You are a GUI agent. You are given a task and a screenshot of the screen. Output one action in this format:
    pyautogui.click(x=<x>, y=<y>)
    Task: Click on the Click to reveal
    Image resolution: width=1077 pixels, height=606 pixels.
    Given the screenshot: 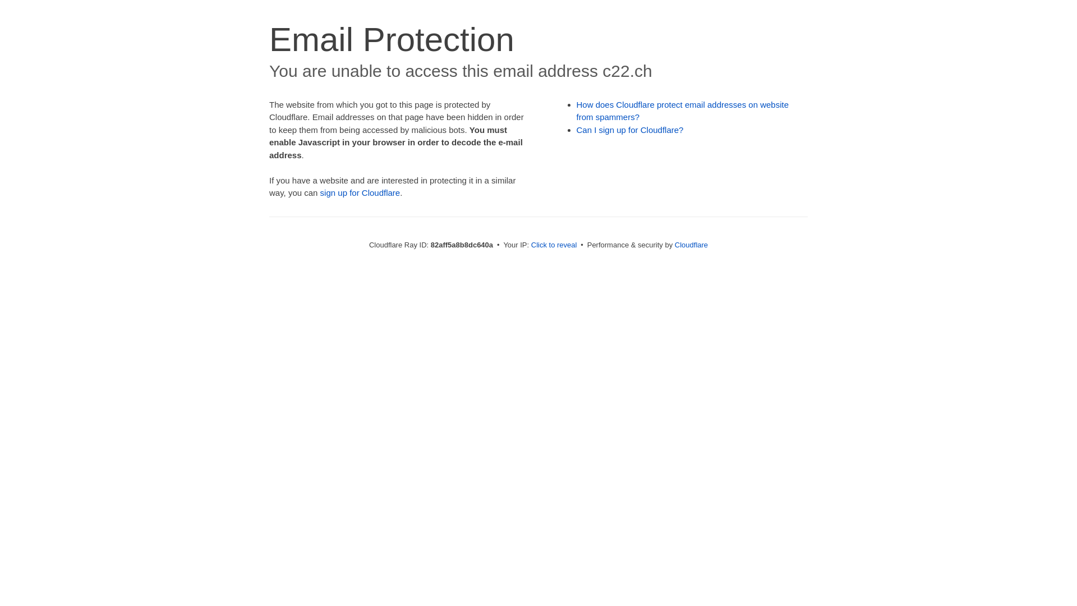 What is the action you would take?
    pyautogui.click(x=554, y=245)
    